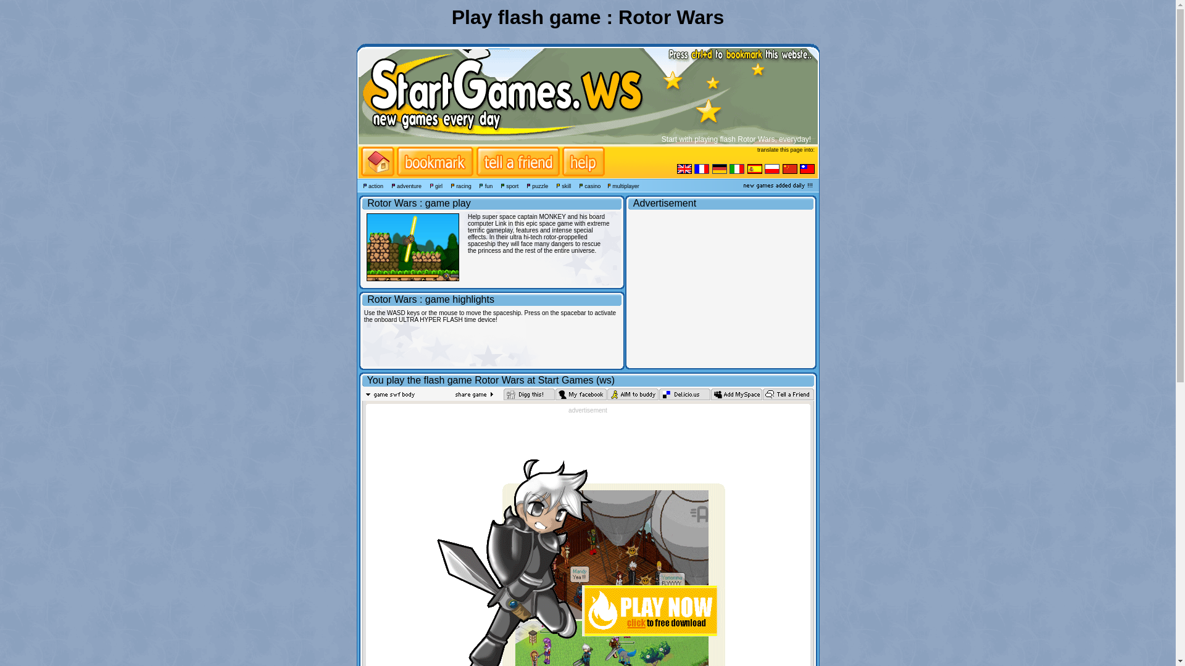  Describe the element at coordinates (720, 289) in the screenshot. I see `Advertisement` at that location.